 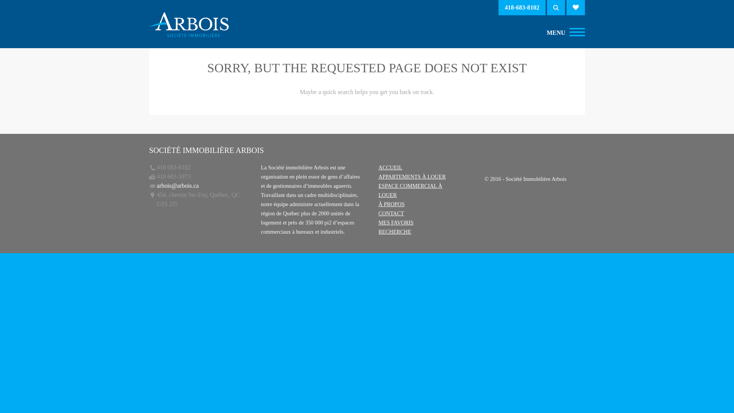 I want to click on MES FAVORIS, so click(x=396, y=223).